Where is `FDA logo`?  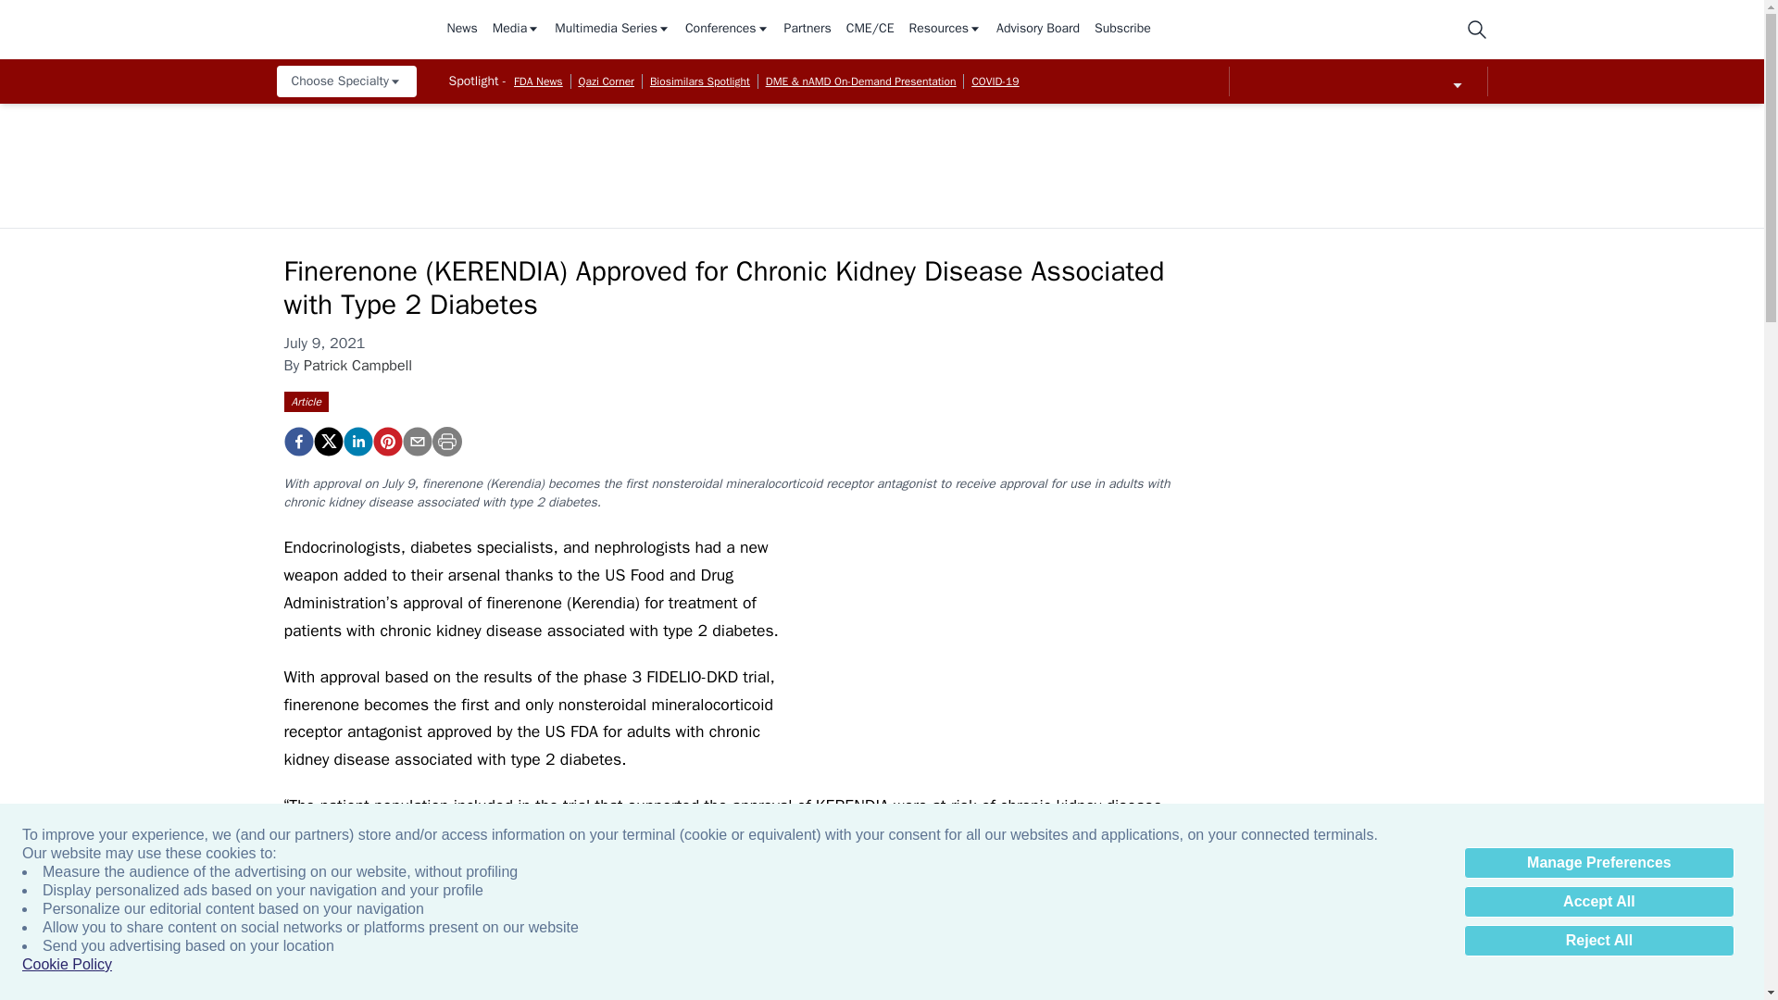 FDA logo is located at coordinates (1000, 637).